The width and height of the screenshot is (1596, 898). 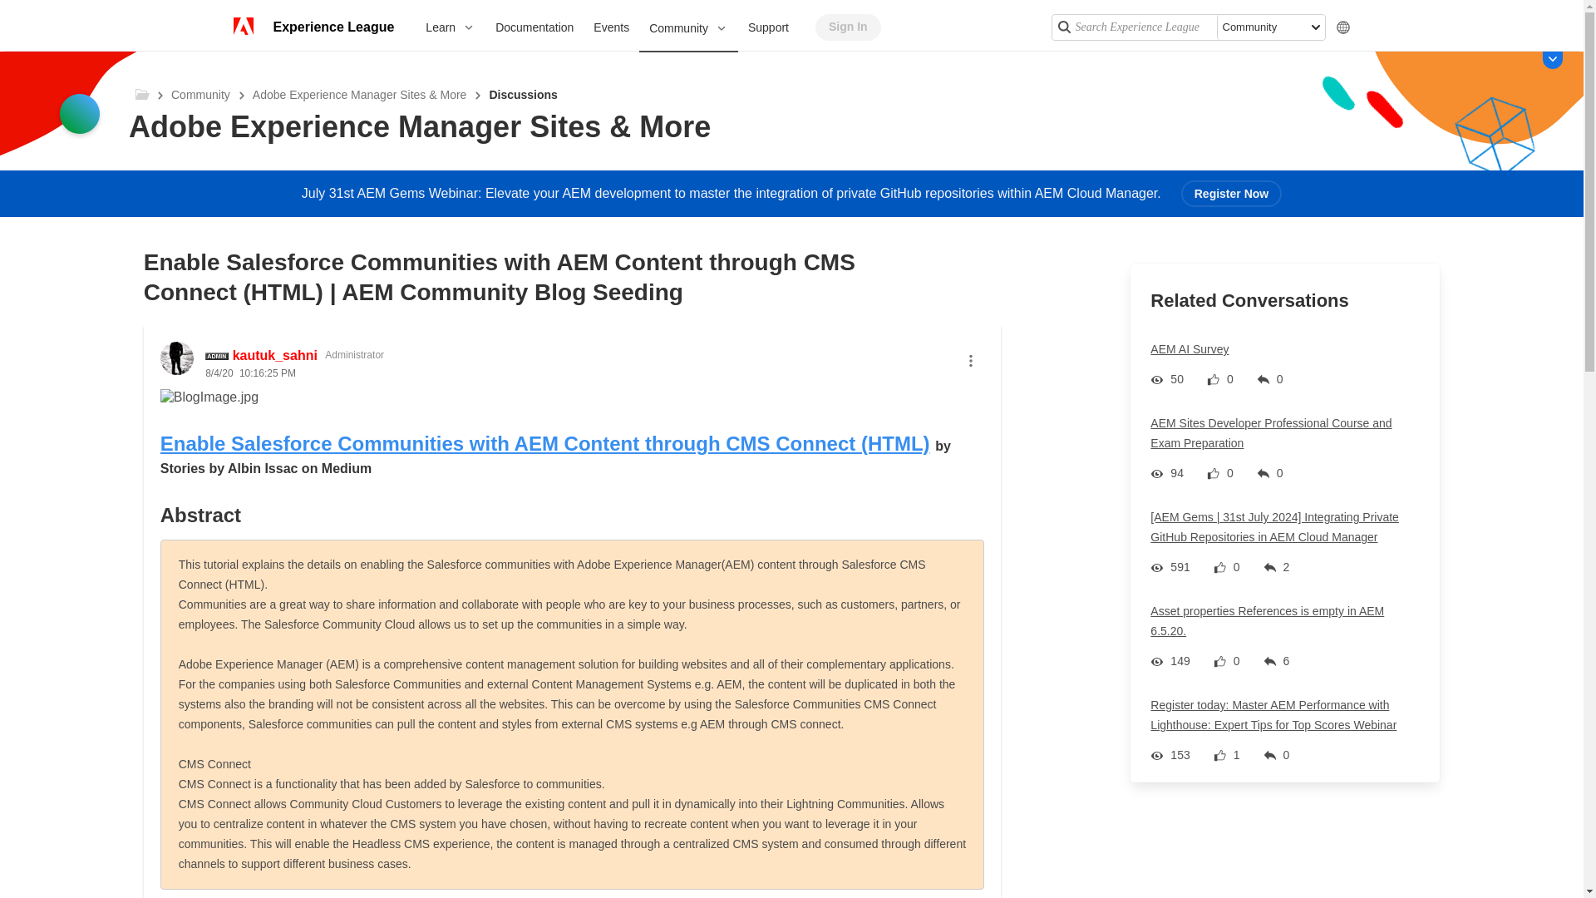 I want to click on Community, so click(x=688, y=28).